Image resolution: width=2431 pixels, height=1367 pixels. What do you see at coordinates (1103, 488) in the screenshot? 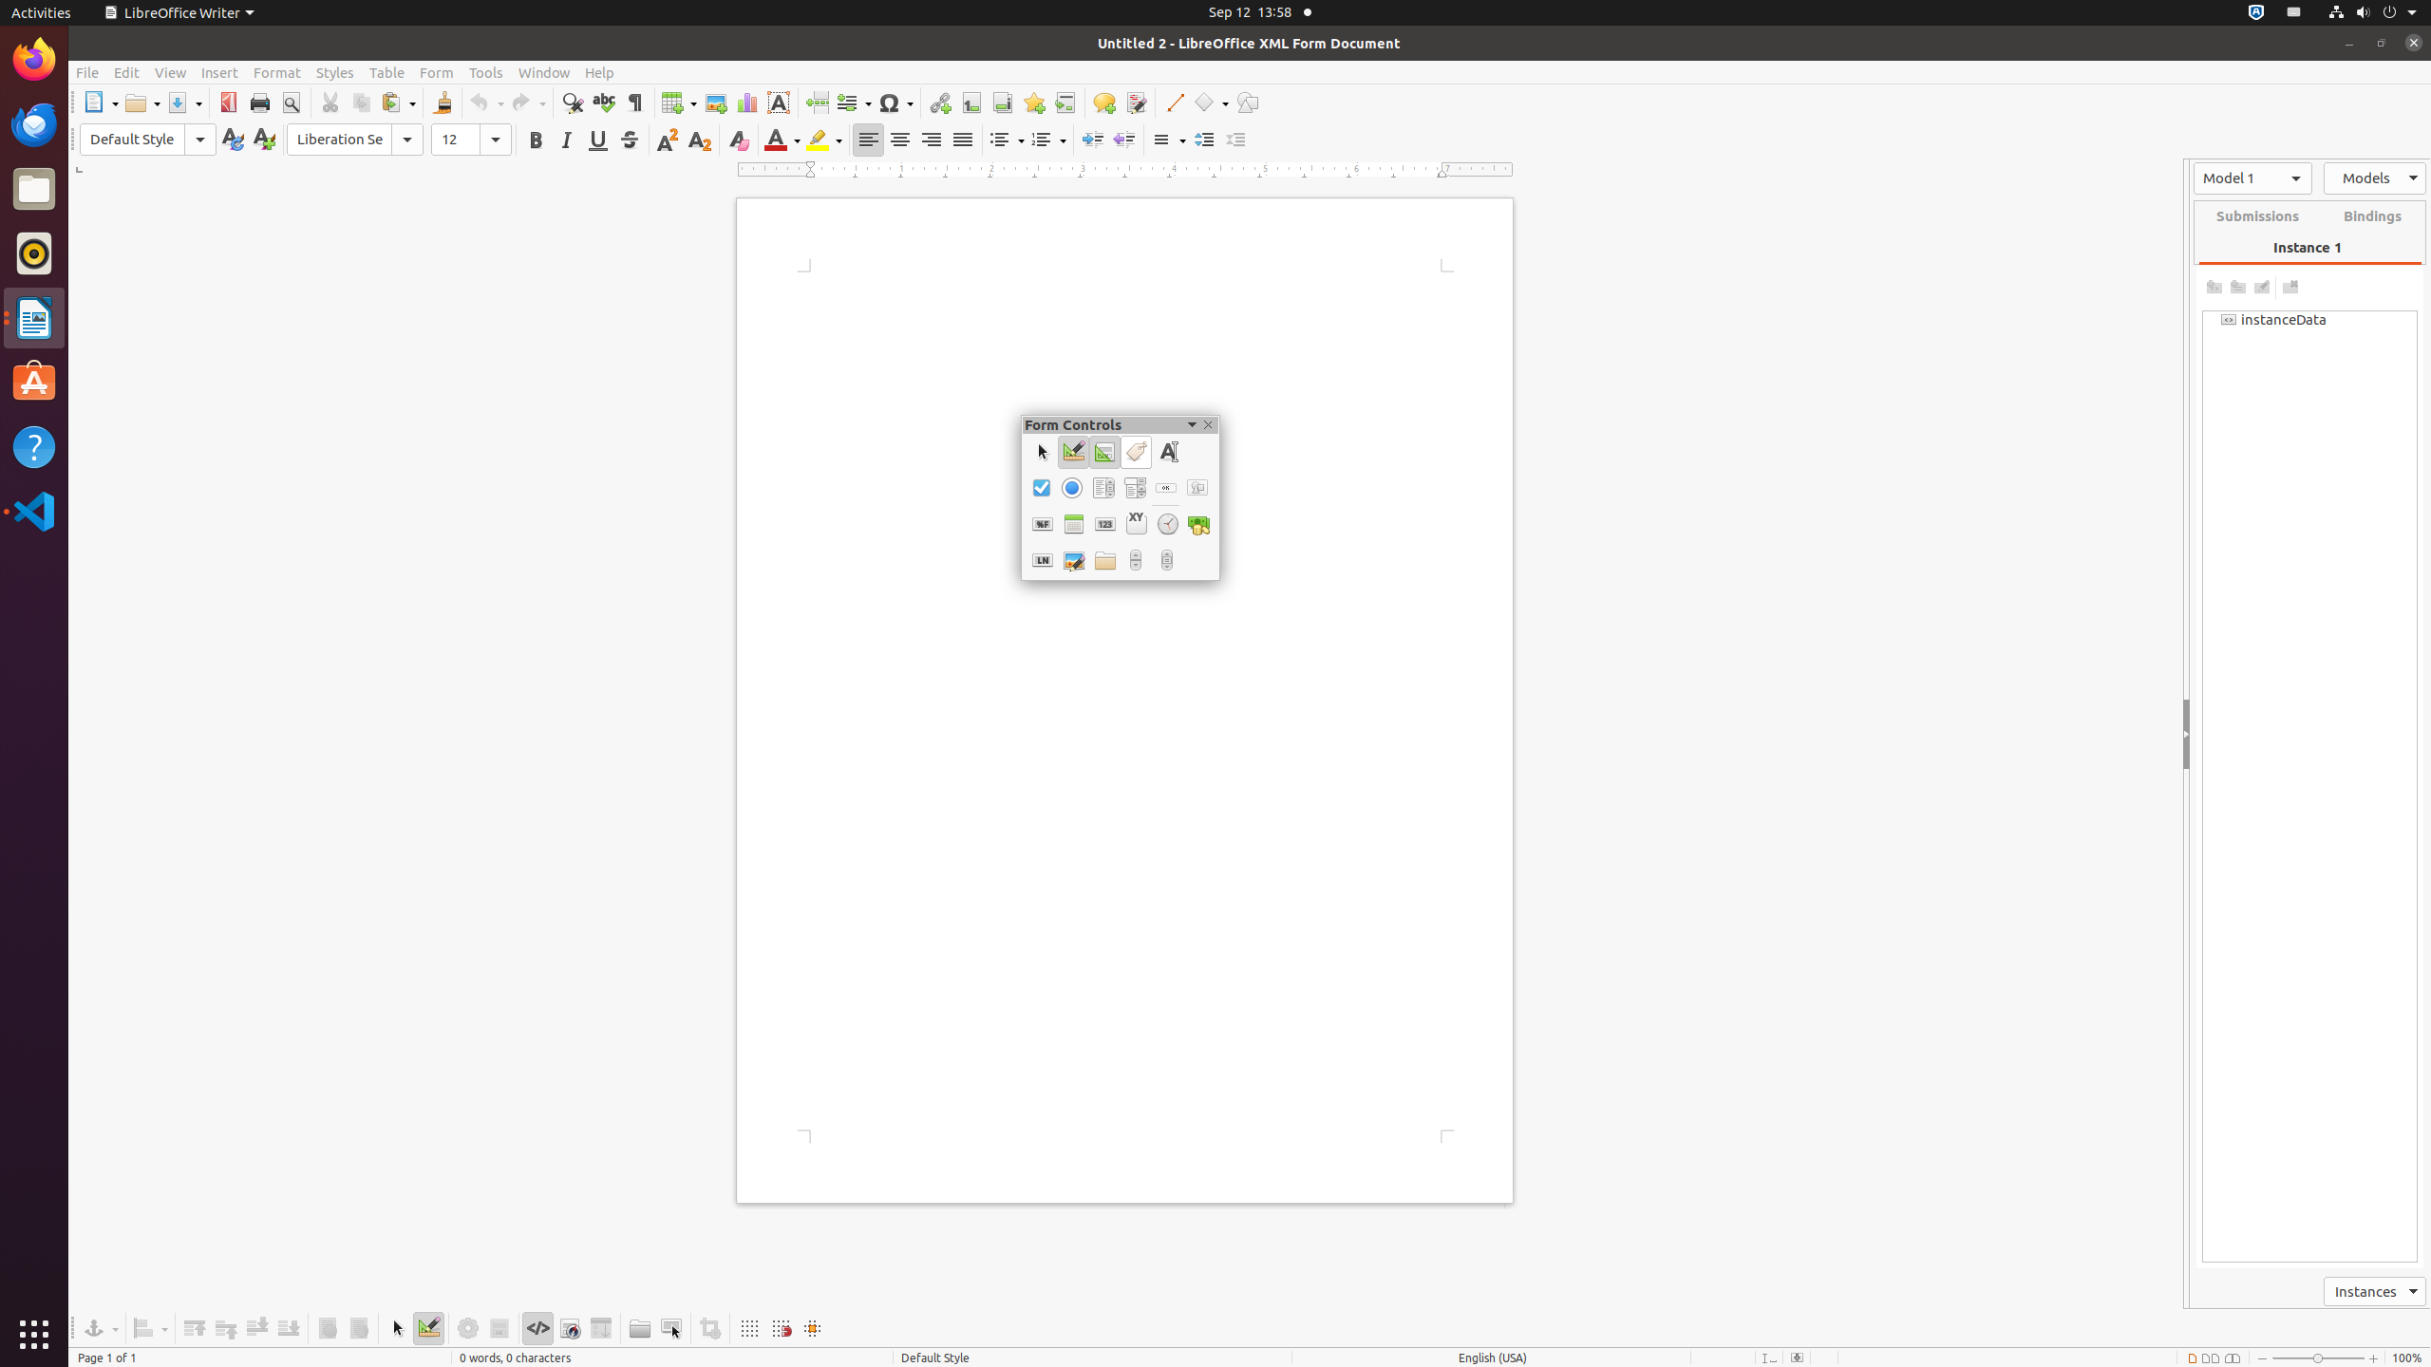
I see `List Box` at bounding box center [1103, 488].